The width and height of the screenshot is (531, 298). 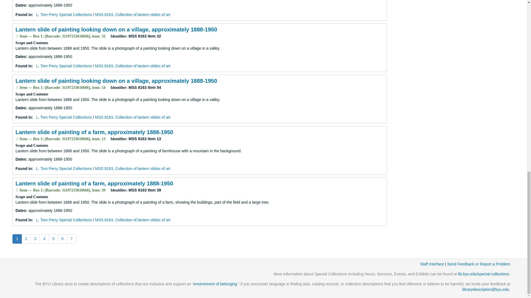 What do you see at coordinates (20, 5) in the screenshot?
I see `translation missing: en.dates` at bounding box center [20, 5].